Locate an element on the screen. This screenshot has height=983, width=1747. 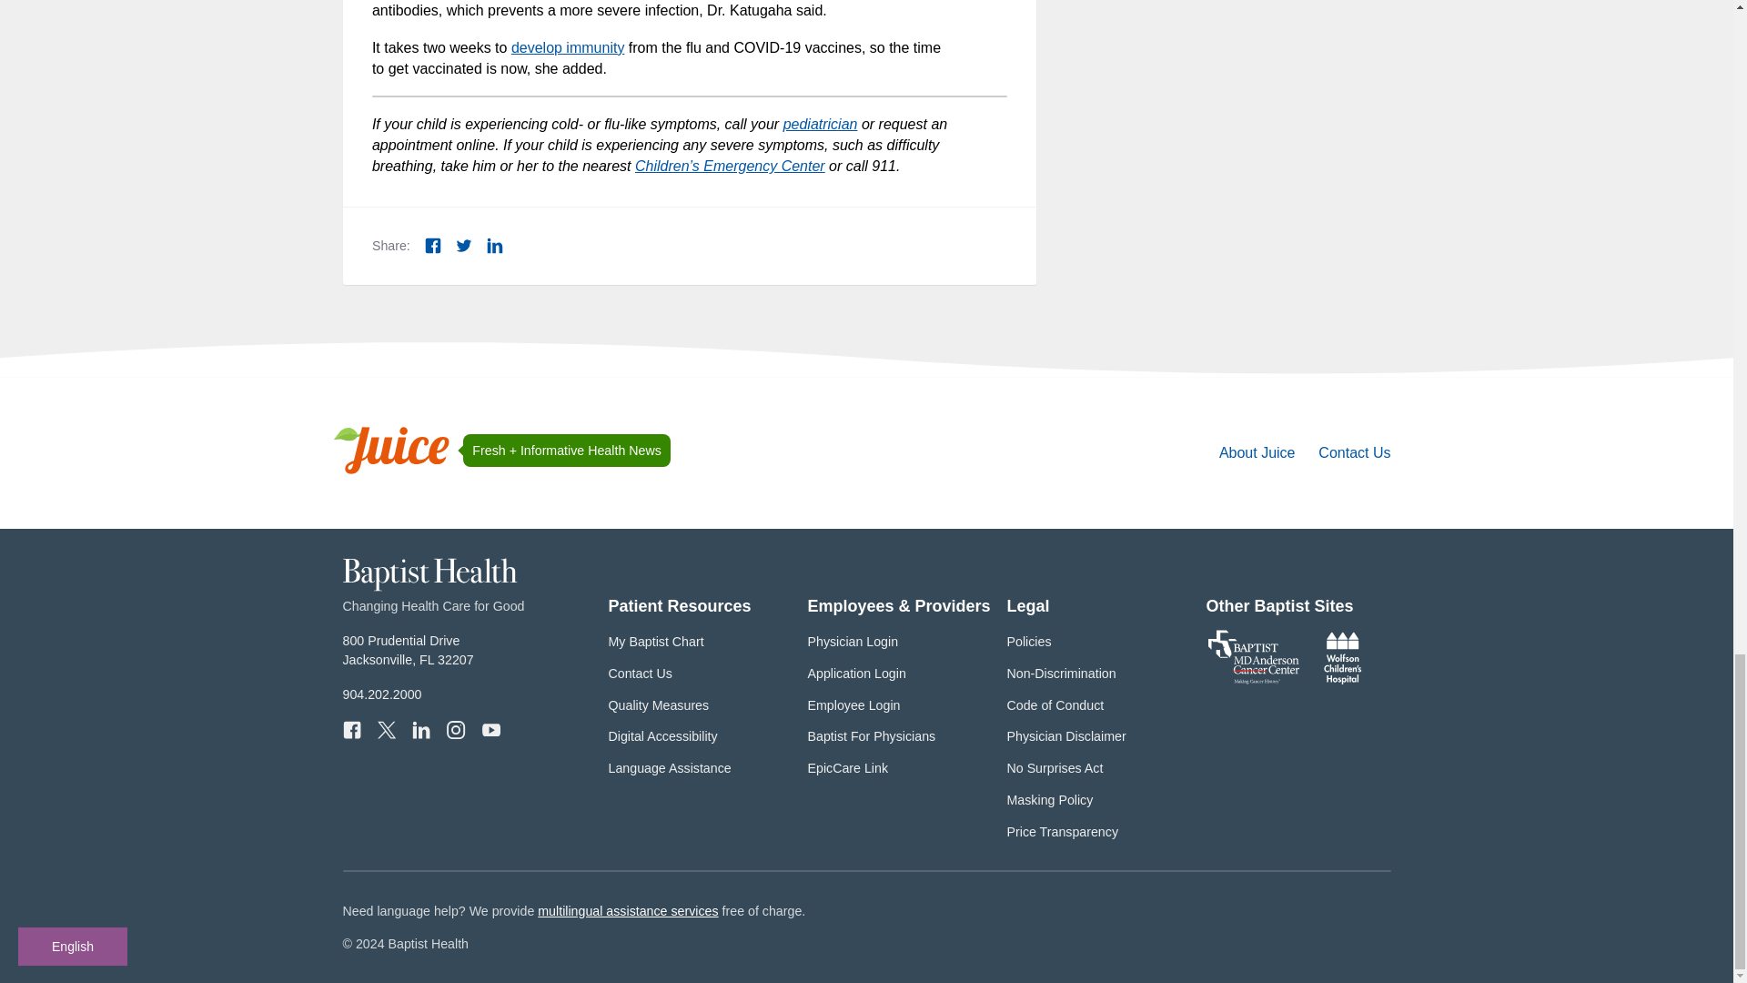
LinkedIn is located at coordinates (420, 730).